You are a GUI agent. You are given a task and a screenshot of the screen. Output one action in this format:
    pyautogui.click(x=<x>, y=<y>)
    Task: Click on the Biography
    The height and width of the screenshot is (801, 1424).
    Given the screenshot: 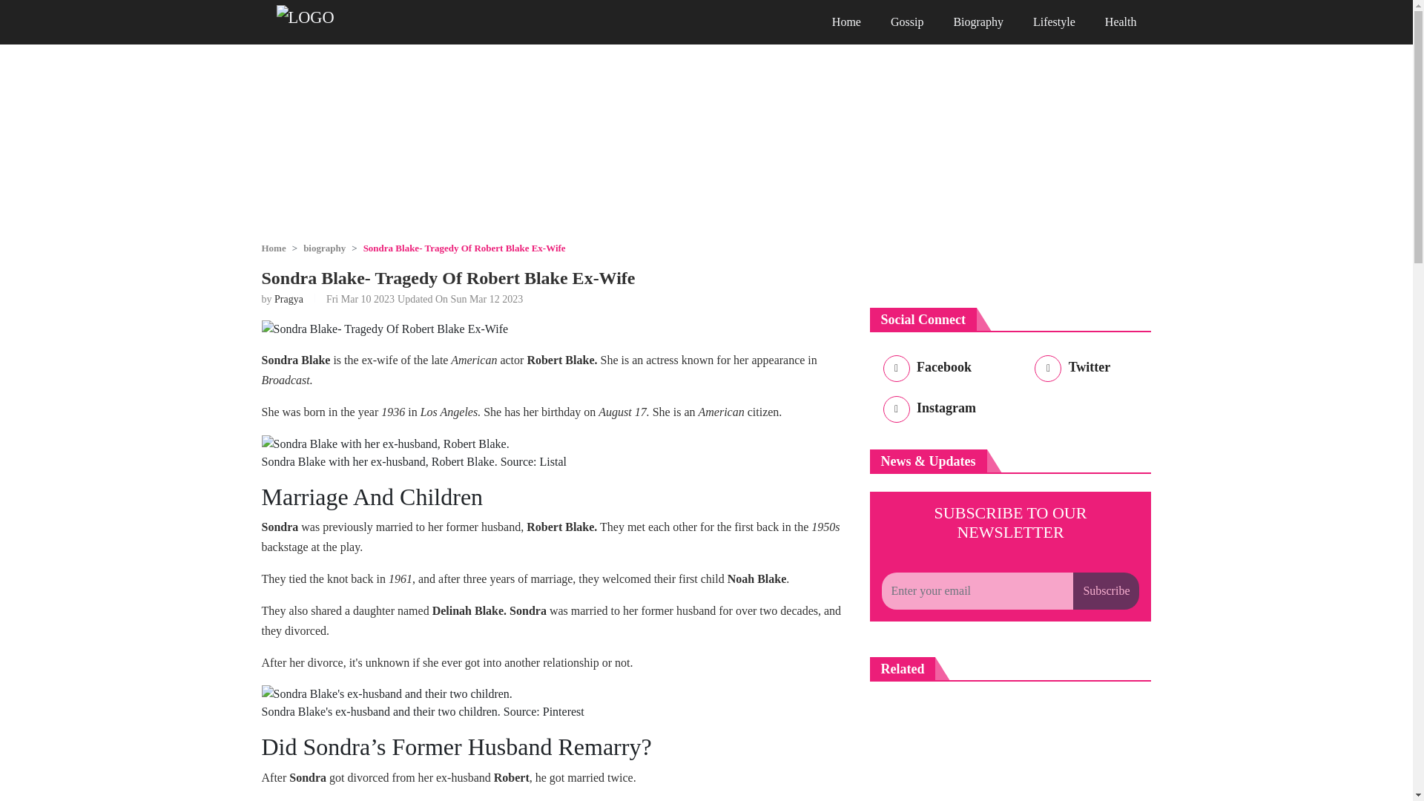 What is the action you would take?
    pyautogui.click(x=978, y=22)
    